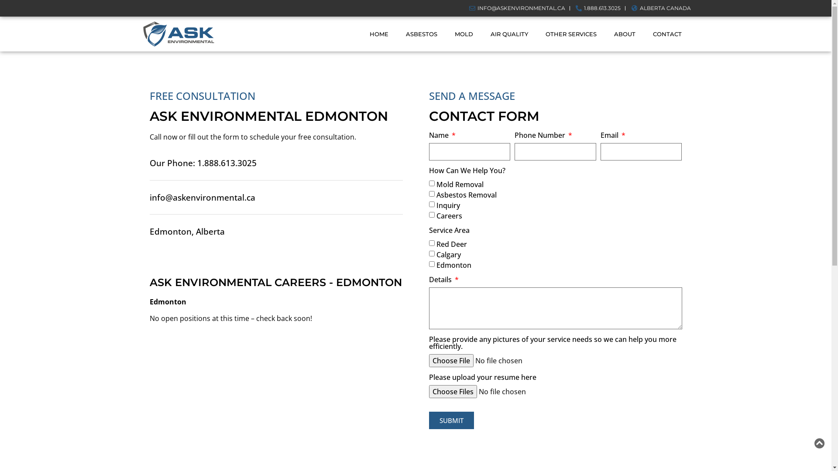 This screenshot has width=838, height=471. I want to click on ABOUT, so click(625, 34).